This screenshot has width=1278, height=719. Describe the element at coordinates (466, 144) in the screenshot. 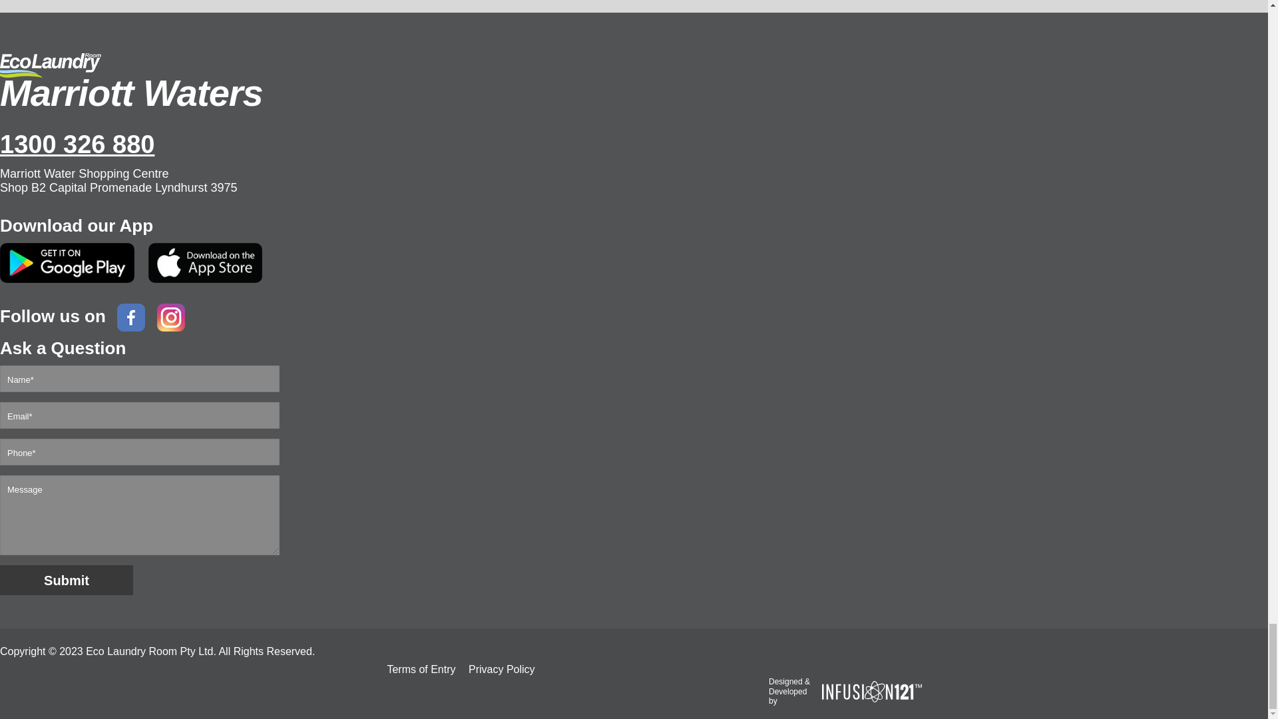

I see `1300 326 880` at that location.